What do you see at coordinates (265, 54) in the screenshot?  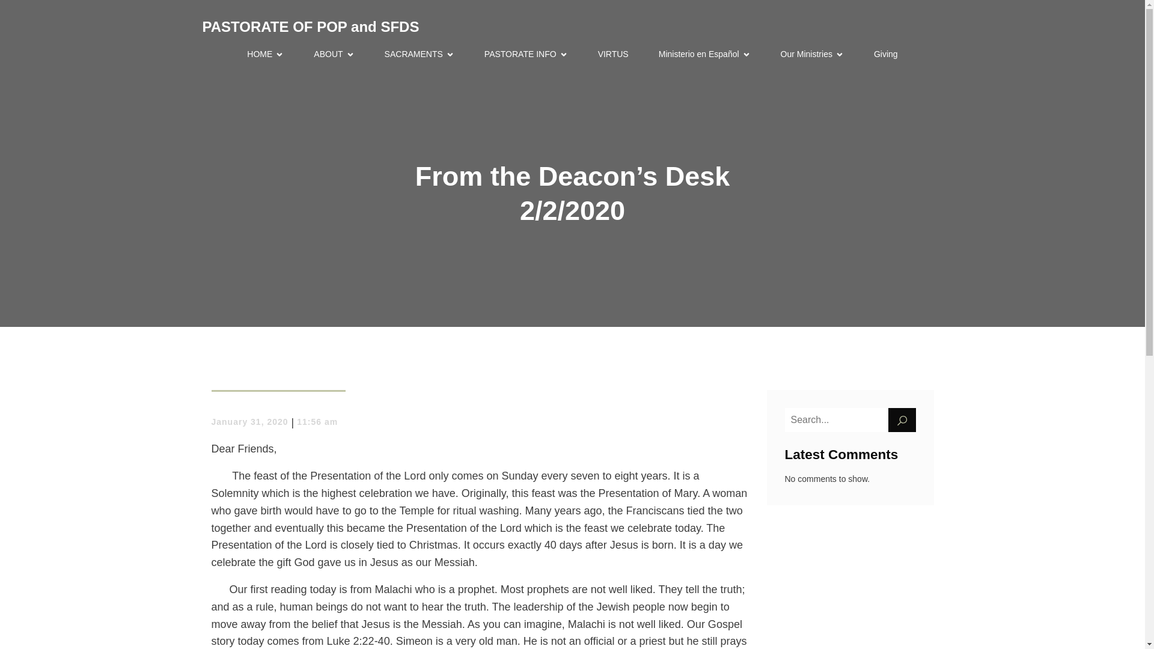 I see `HOME` at bounding box center [265, 54].